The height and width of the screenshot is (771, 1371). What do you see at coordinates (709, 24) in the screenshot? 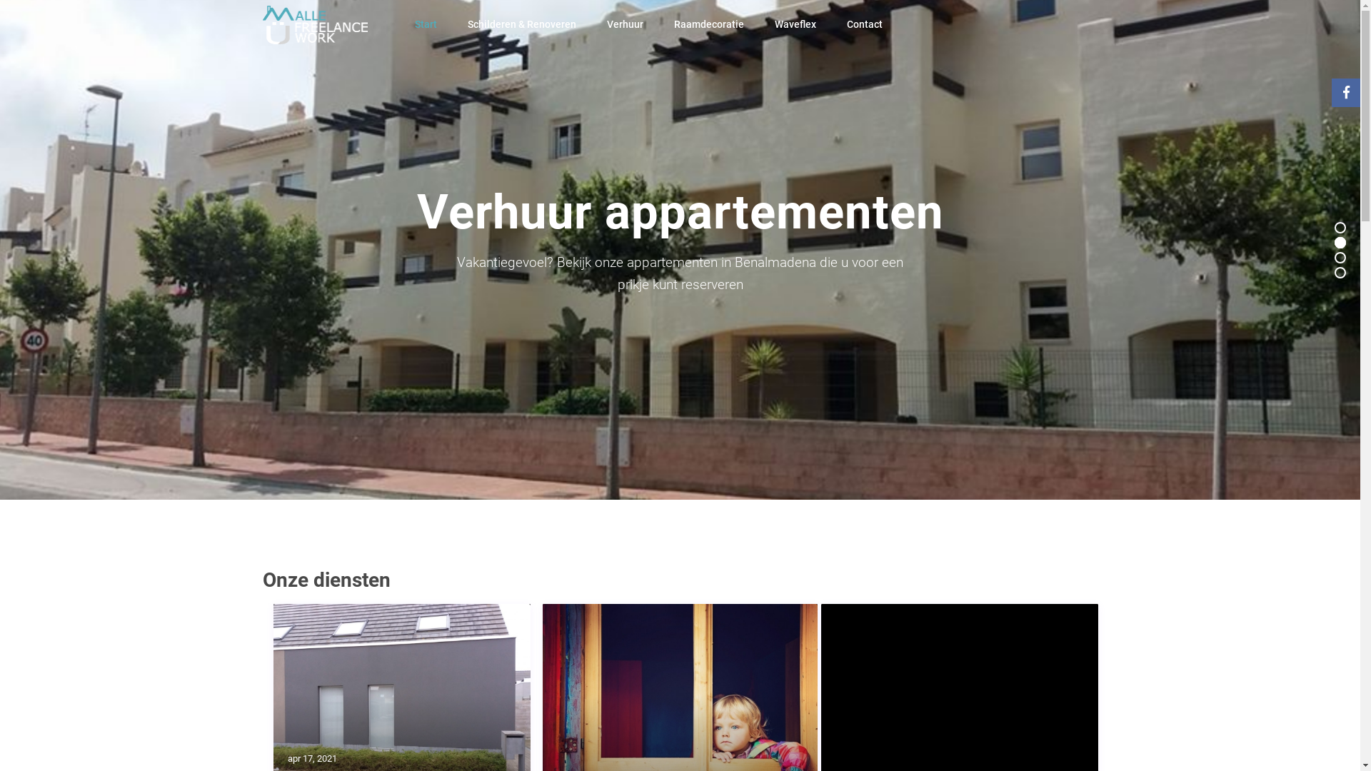
I see `Raamdecoratie` at bounding box center [709, 24].